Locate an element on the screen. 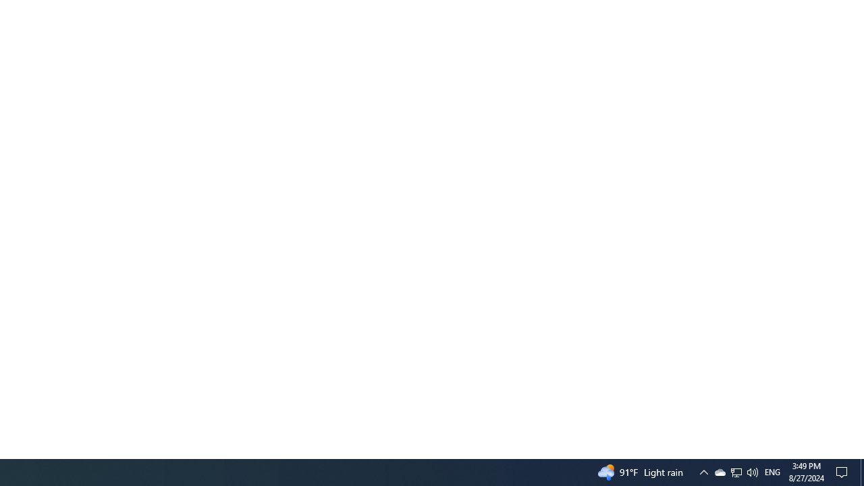 Image resolution: width=864 pixels, height=486 pixels. Show desktop is located at coordinates (772, 473).